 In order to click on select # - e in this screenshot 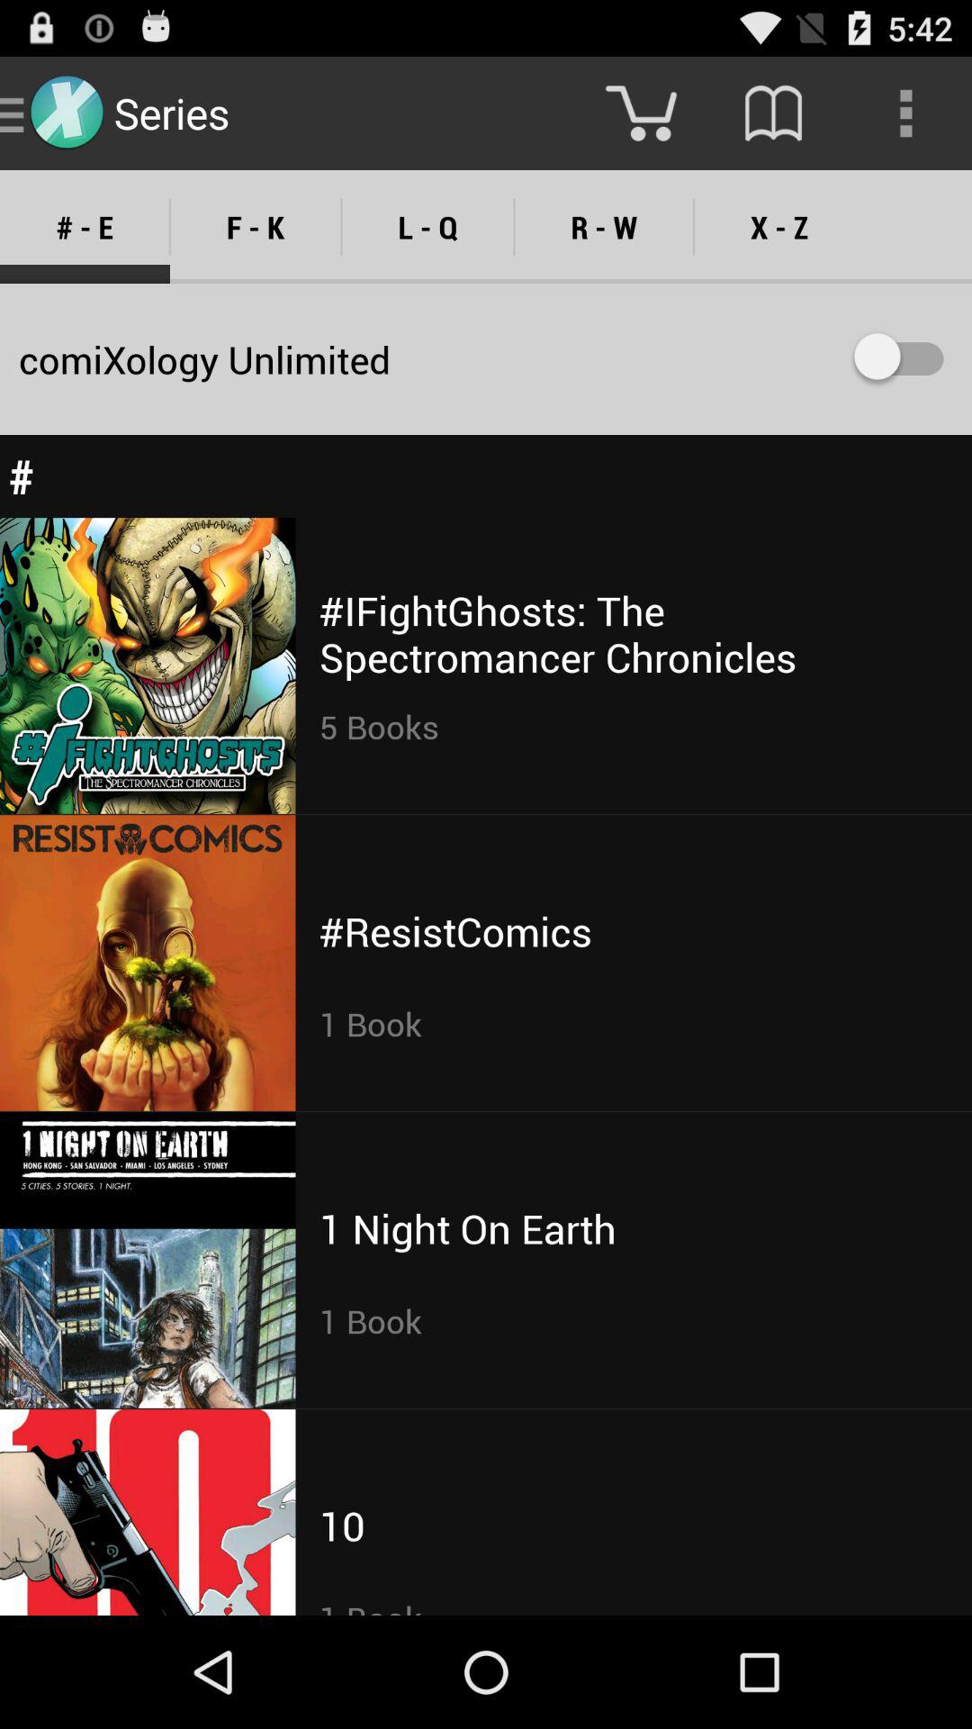, I will do `click(85, 227)`.